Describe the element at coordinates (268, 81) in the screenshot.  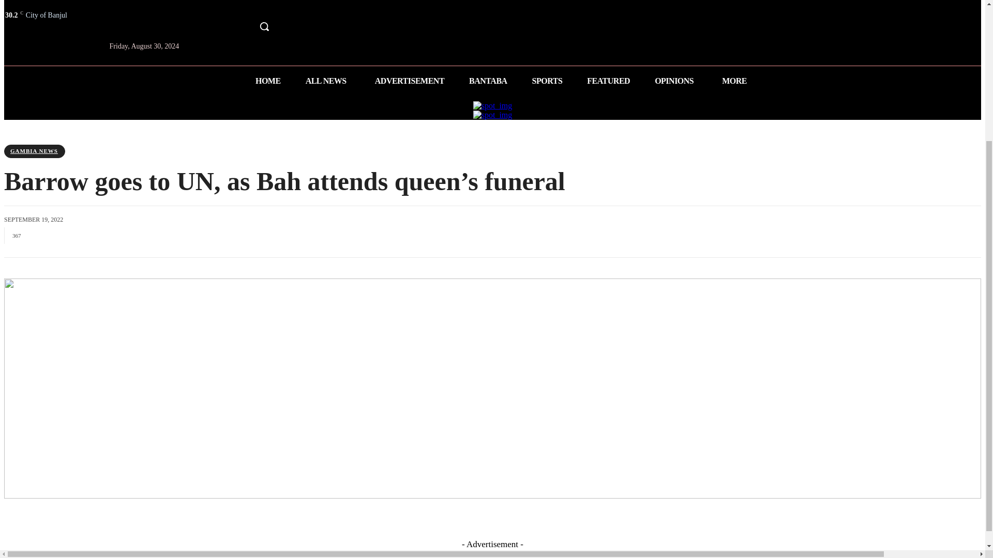
I see `HOME` at that location.